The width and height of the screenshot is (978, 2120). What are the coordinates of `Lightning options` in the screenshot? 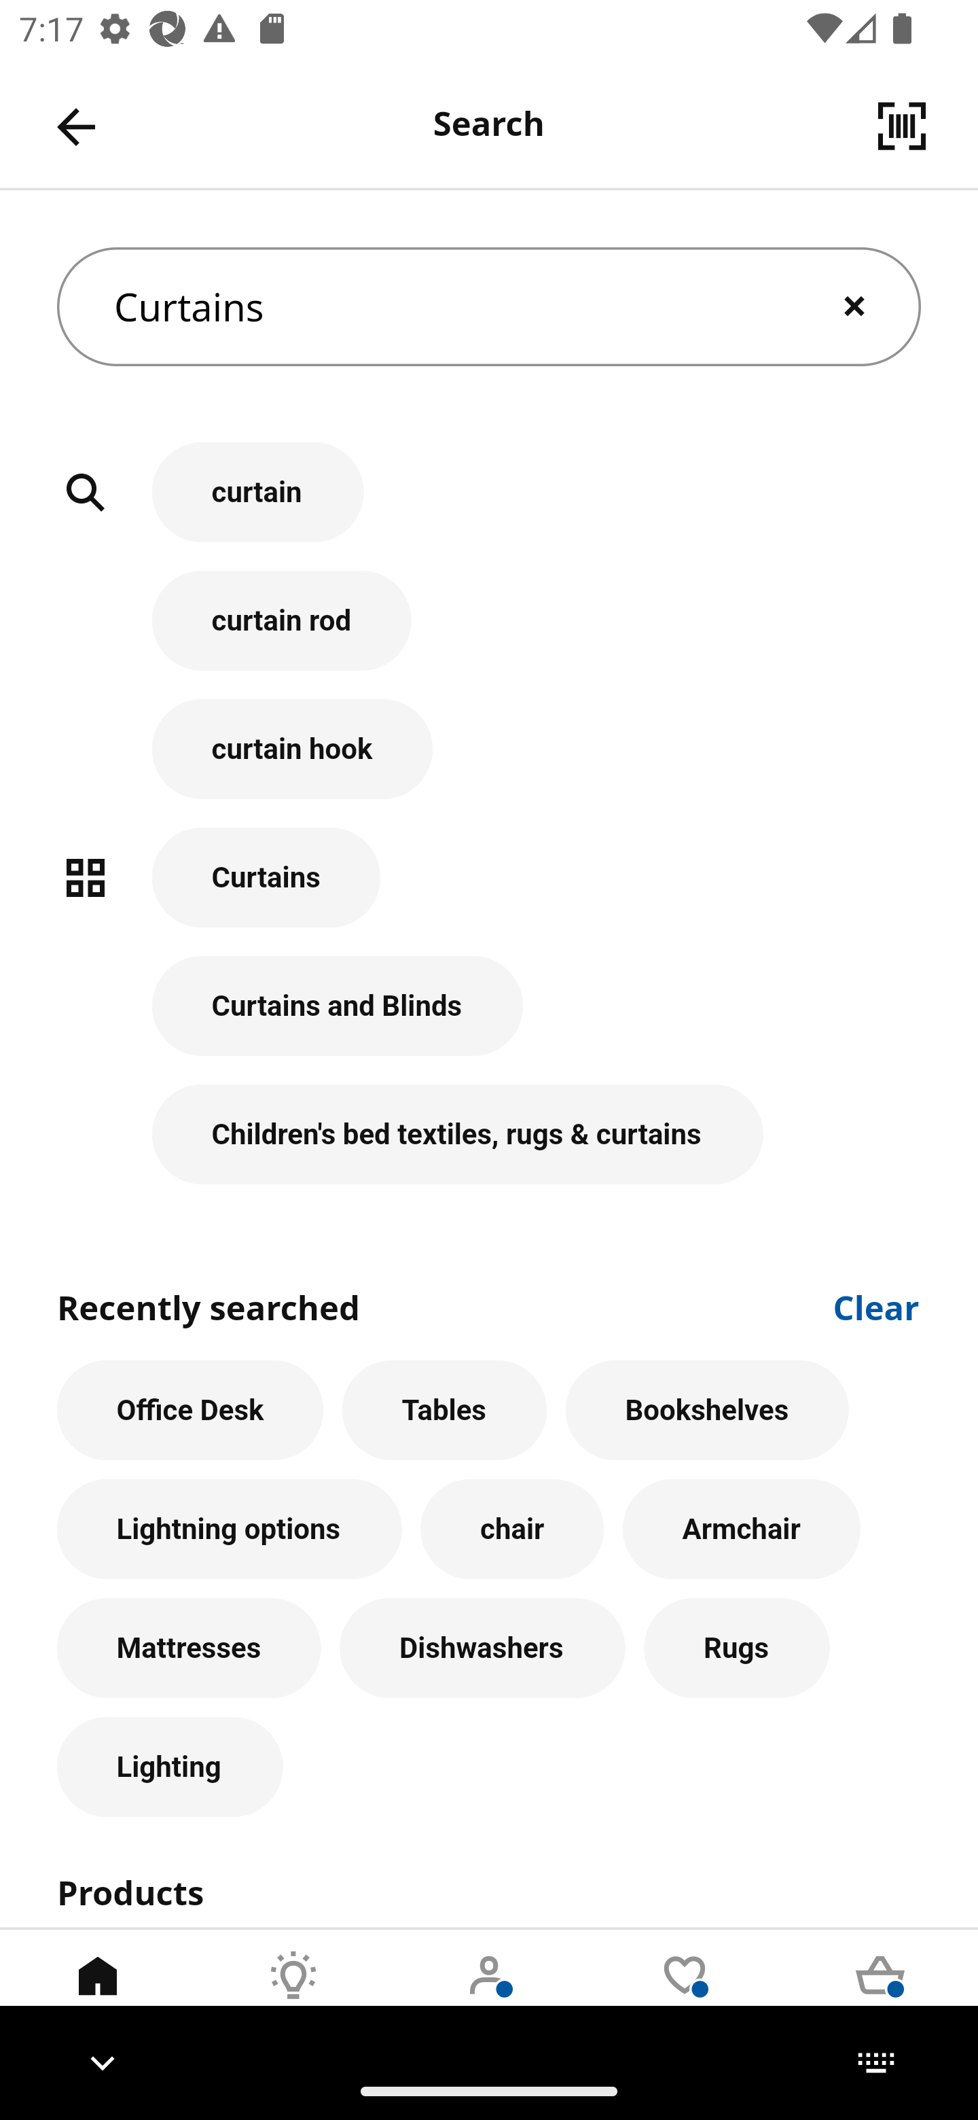 It's located at (229, 1529).